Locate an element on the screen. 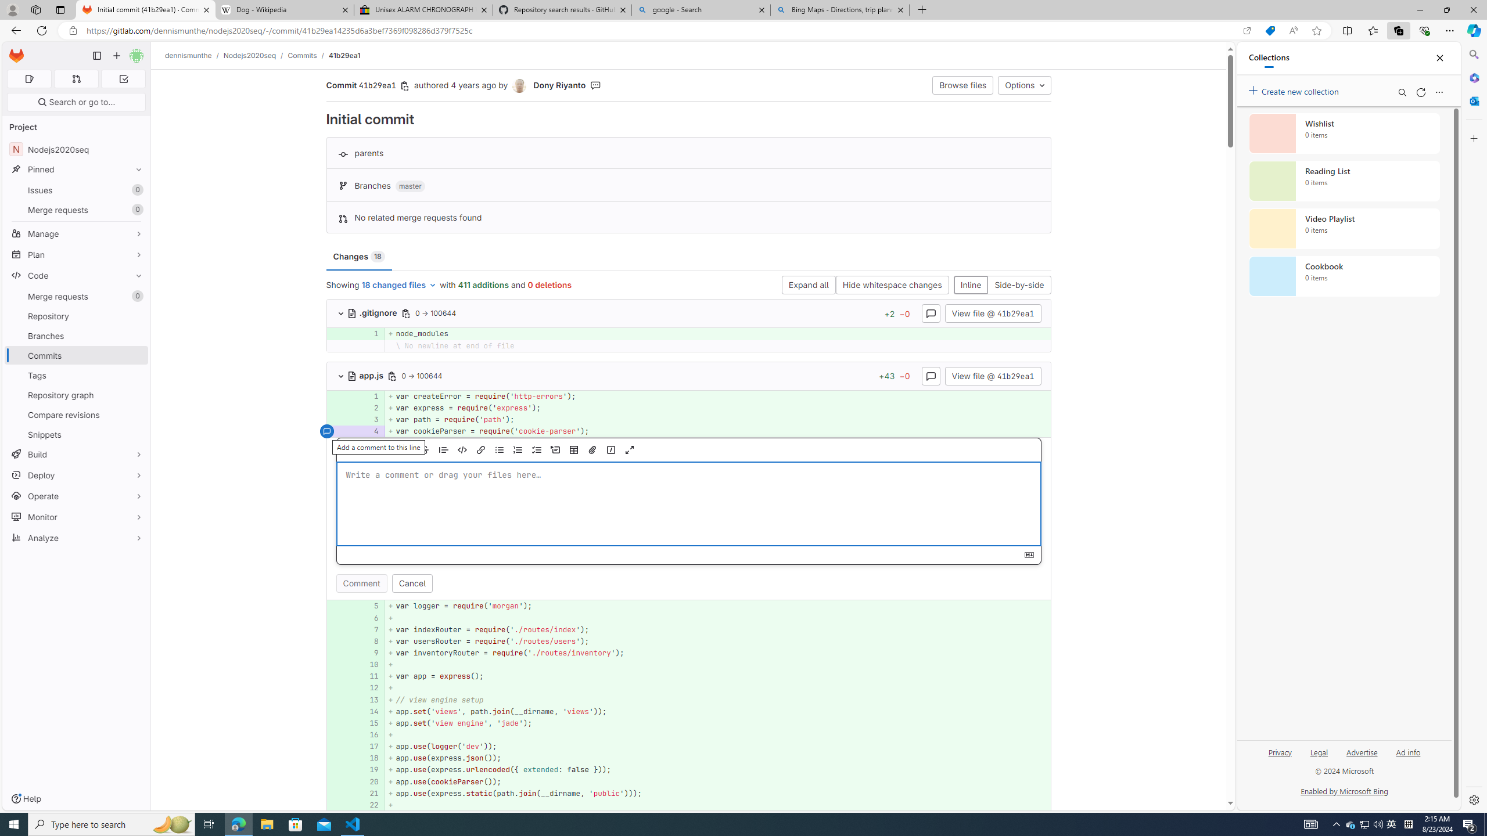 The width and height of the screenshot is (1487, 836). Add italic text (Ctrl+I) is located at coordinates (407, 450).